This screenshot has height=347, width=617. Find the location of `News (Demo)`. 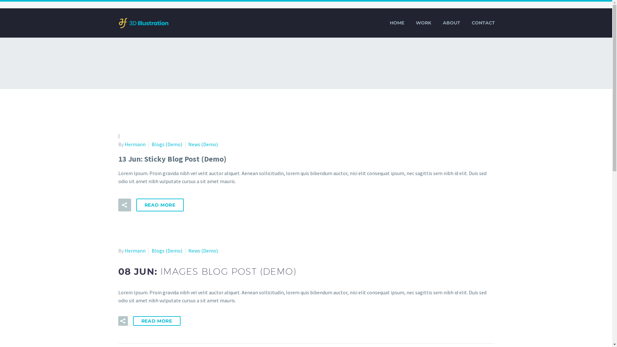

News (Demo) is located at coordinates (203, 251).